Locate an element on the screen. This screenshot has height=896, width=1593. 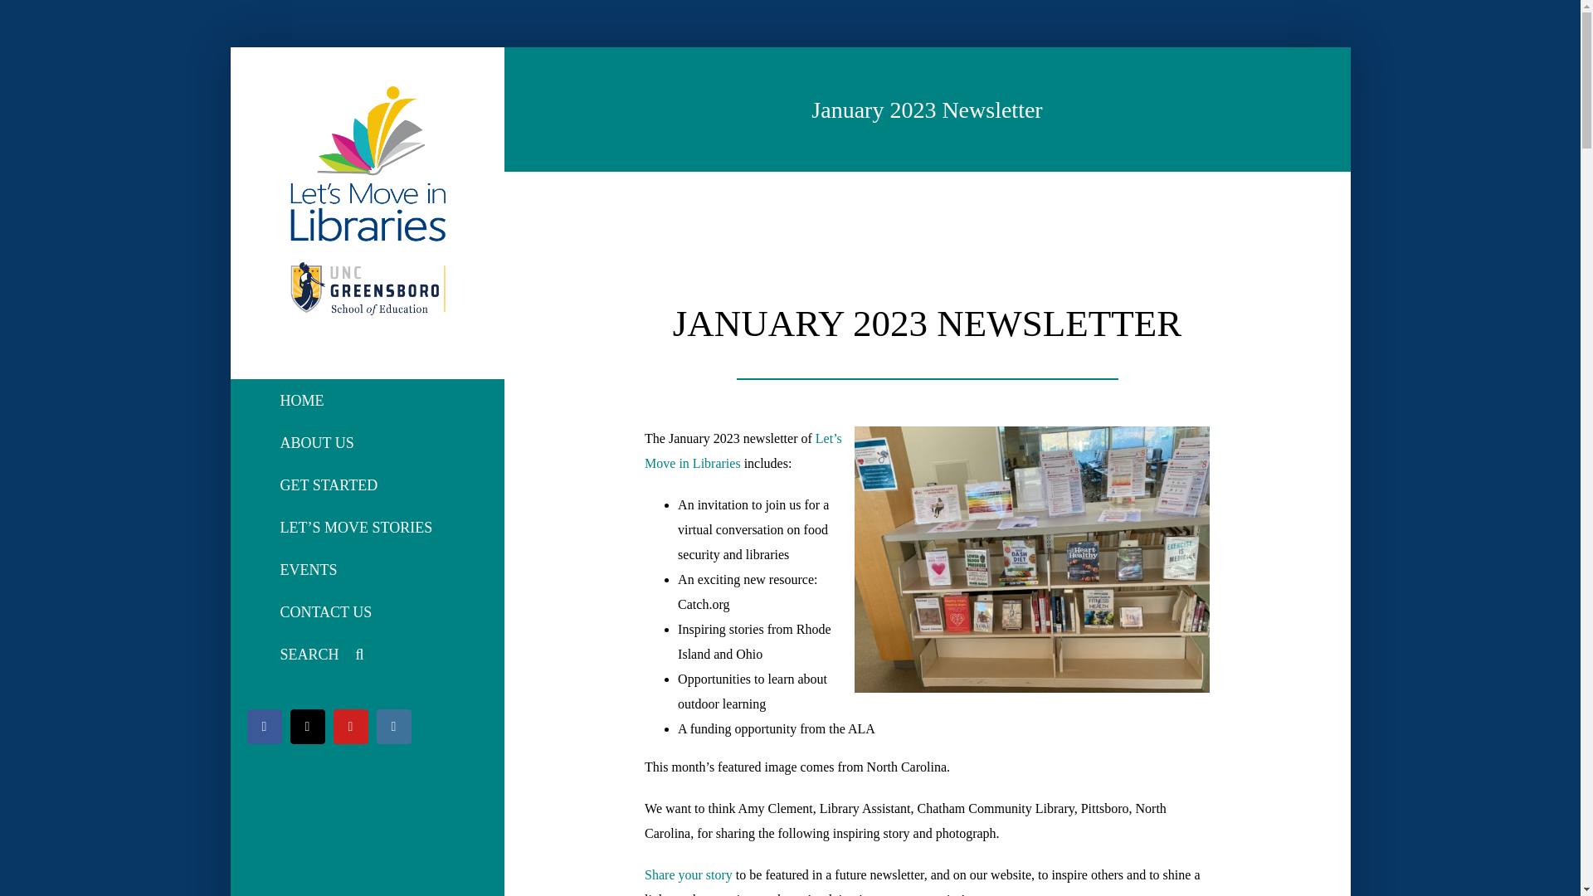
EVENTS is located at coordinates (367, 570).